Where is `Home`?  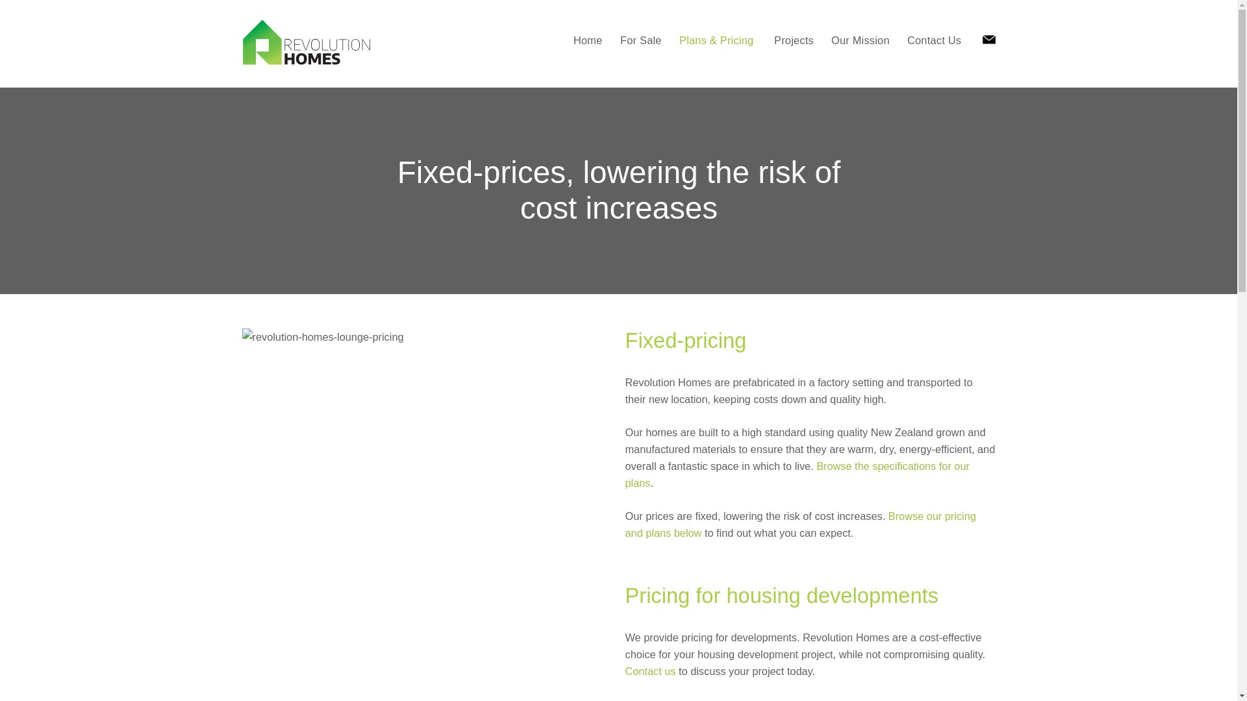
Home is located at coordinates (595, 45).